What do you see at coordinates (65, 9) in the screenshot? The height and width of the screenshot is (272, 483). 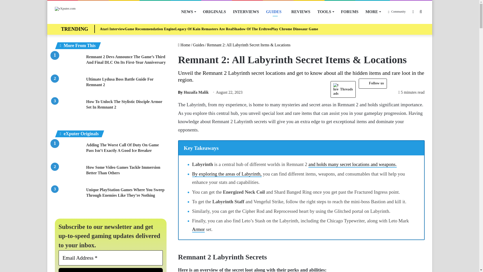 I see `eXputer.com` at bounding box center [65, 9].